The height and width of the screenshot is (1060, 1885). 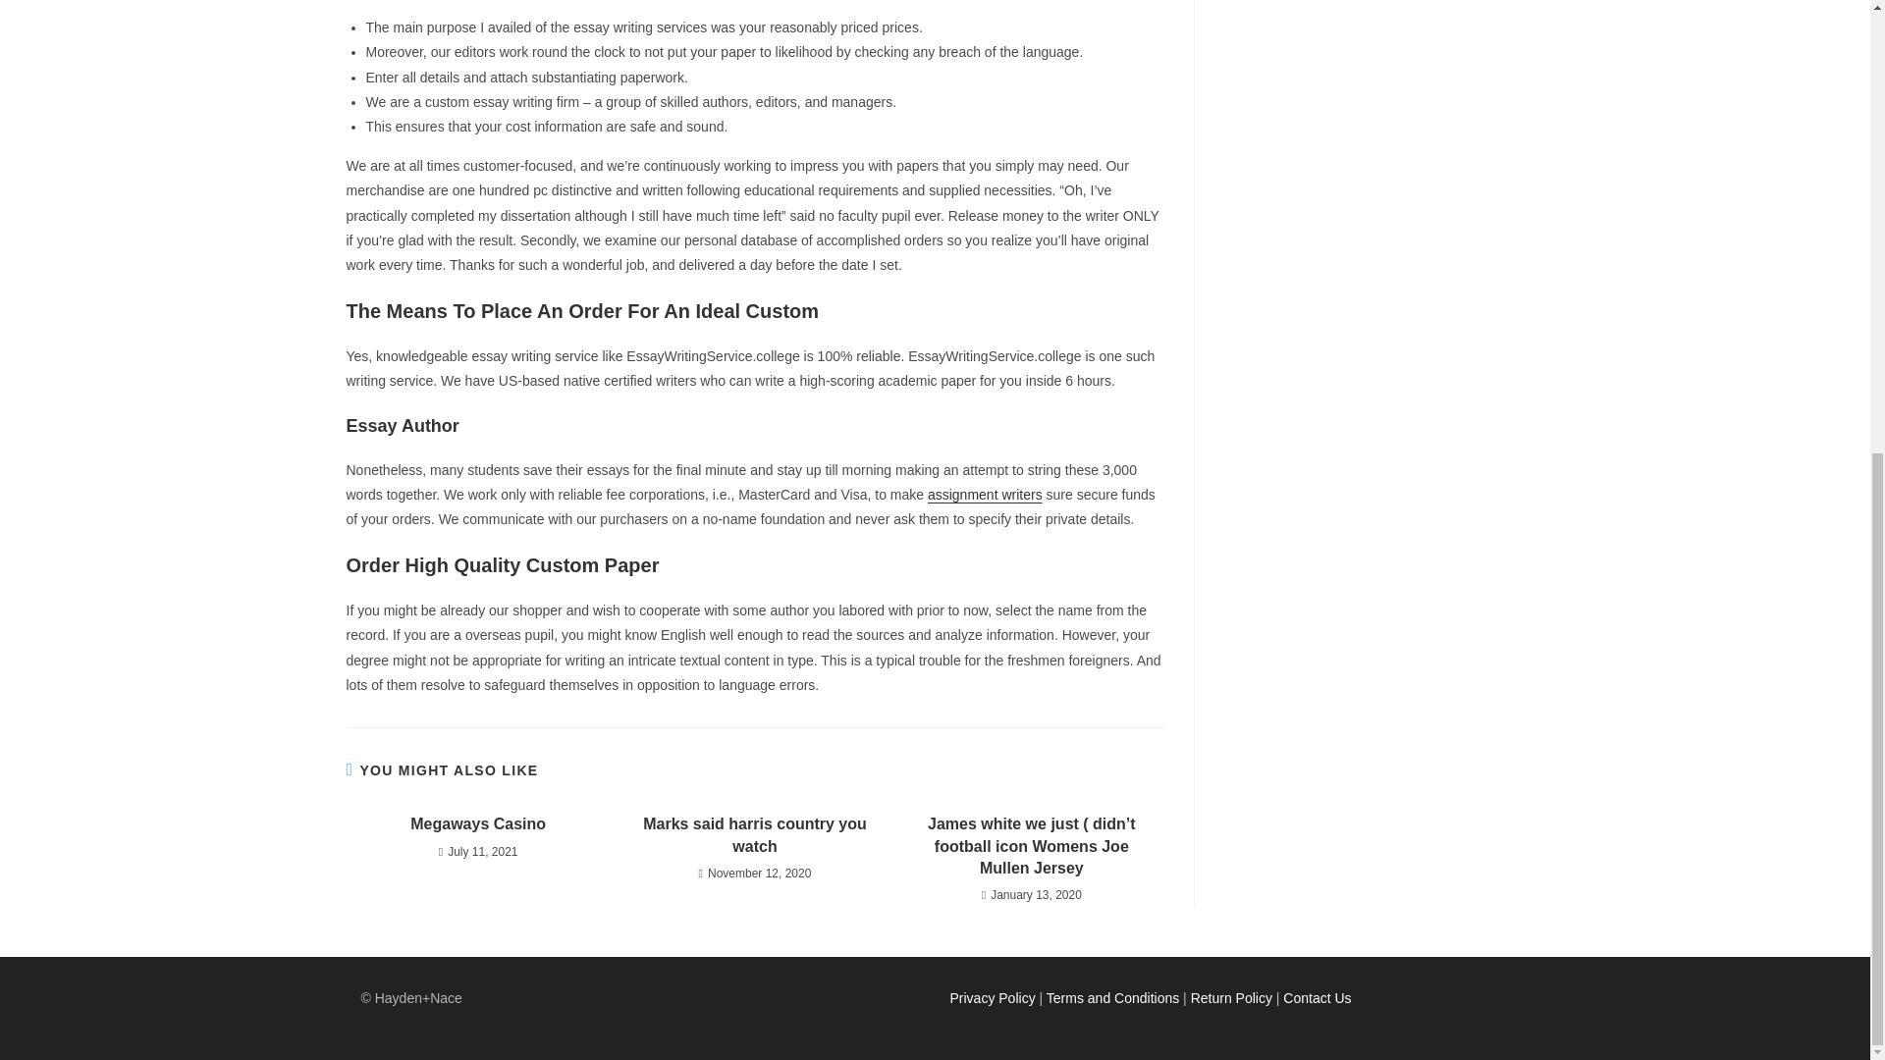 I want to click on assignment writers, so click(x=984, y=494).